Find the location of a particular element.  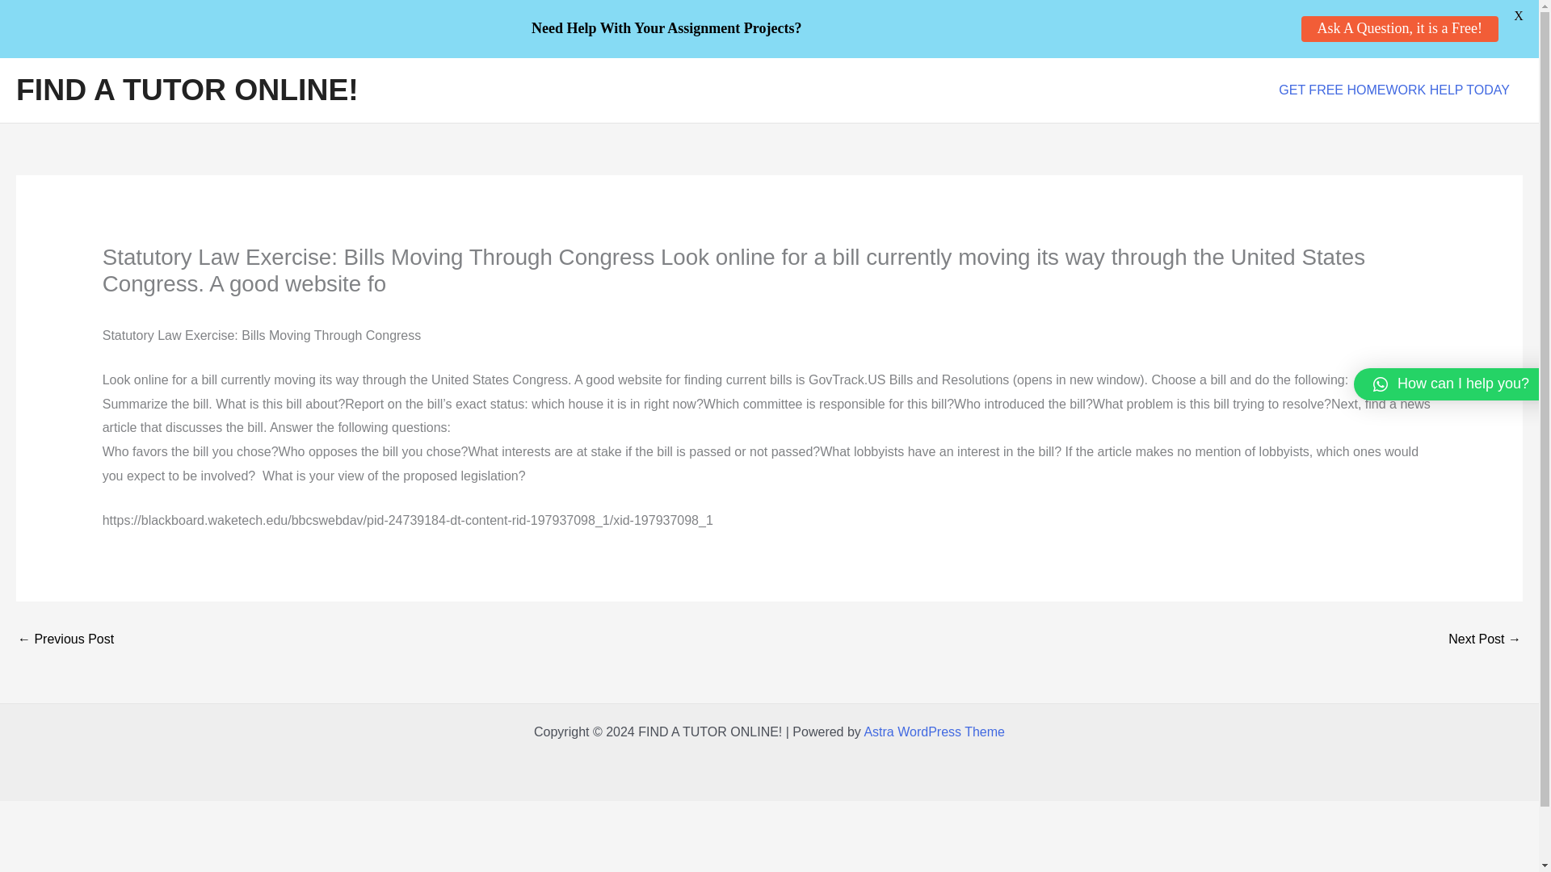

Astra WordPress Theme is located at coordinates (934, 732).